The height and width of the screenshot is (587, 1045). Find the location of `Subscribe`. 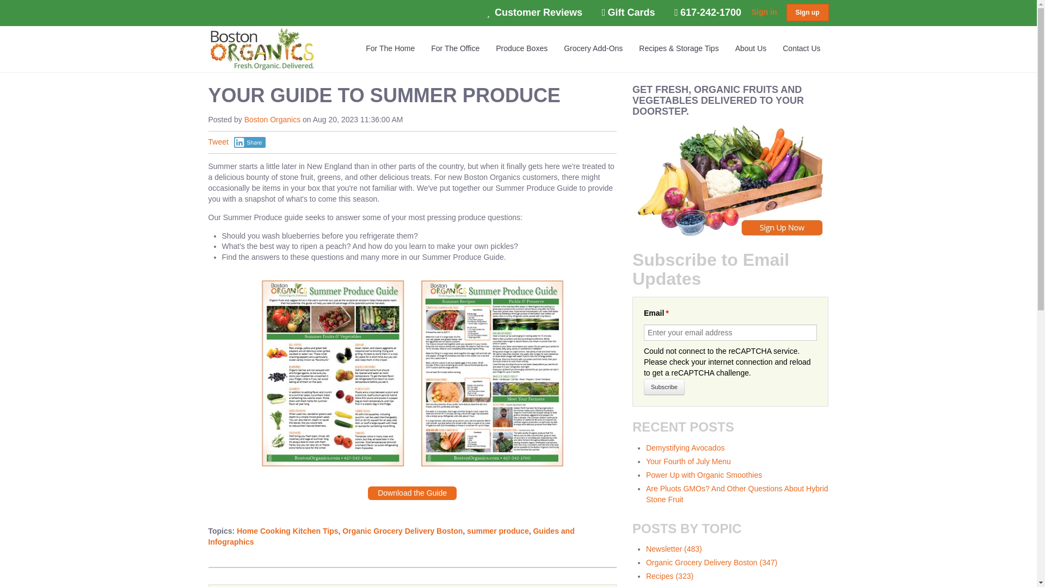

Subscribe is located at coordinates (664, 386).